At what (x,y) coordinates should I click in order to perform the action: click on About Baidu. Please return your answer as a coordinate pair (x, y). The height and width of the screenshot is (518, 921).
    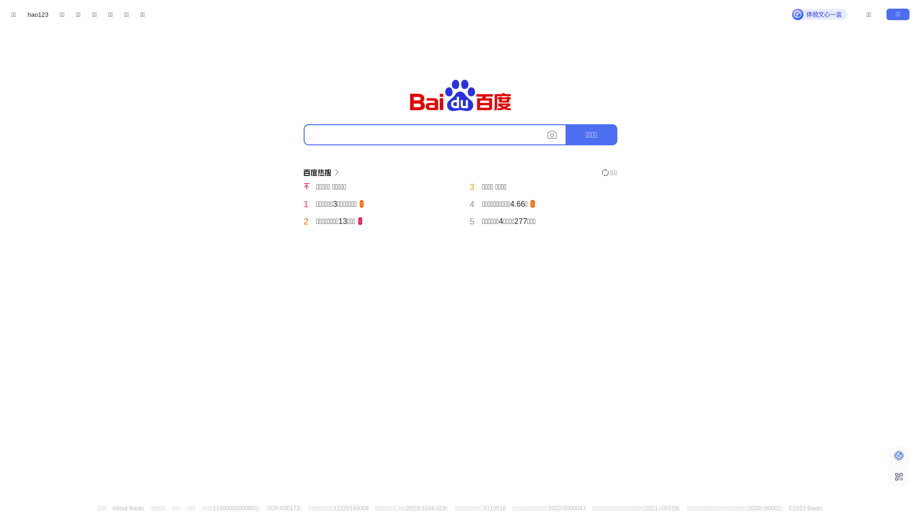
    Looking at the image, I should click on (129, 508).